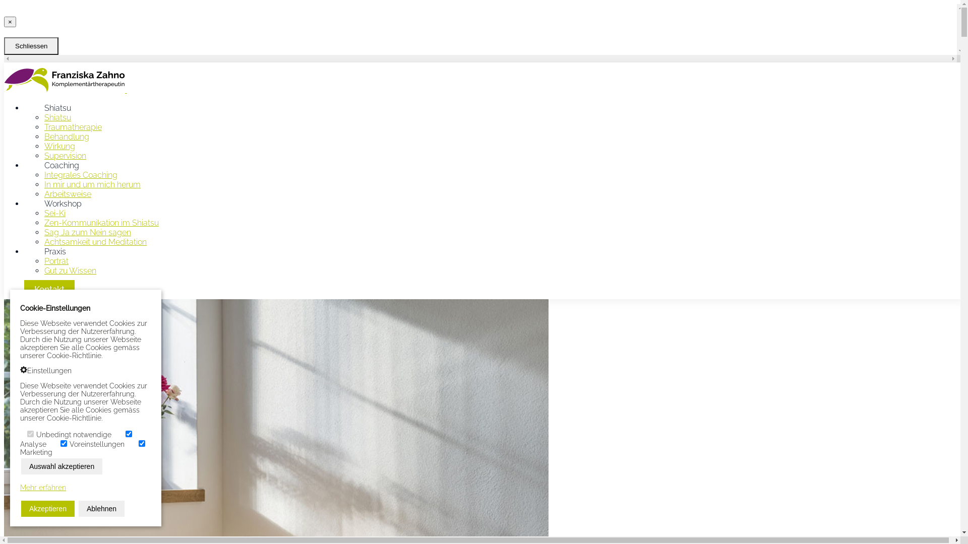  What do you see at coordinates (81, 175) in the screenshot?
I see `Integrales Coaching` at bounding box center [81, 175].